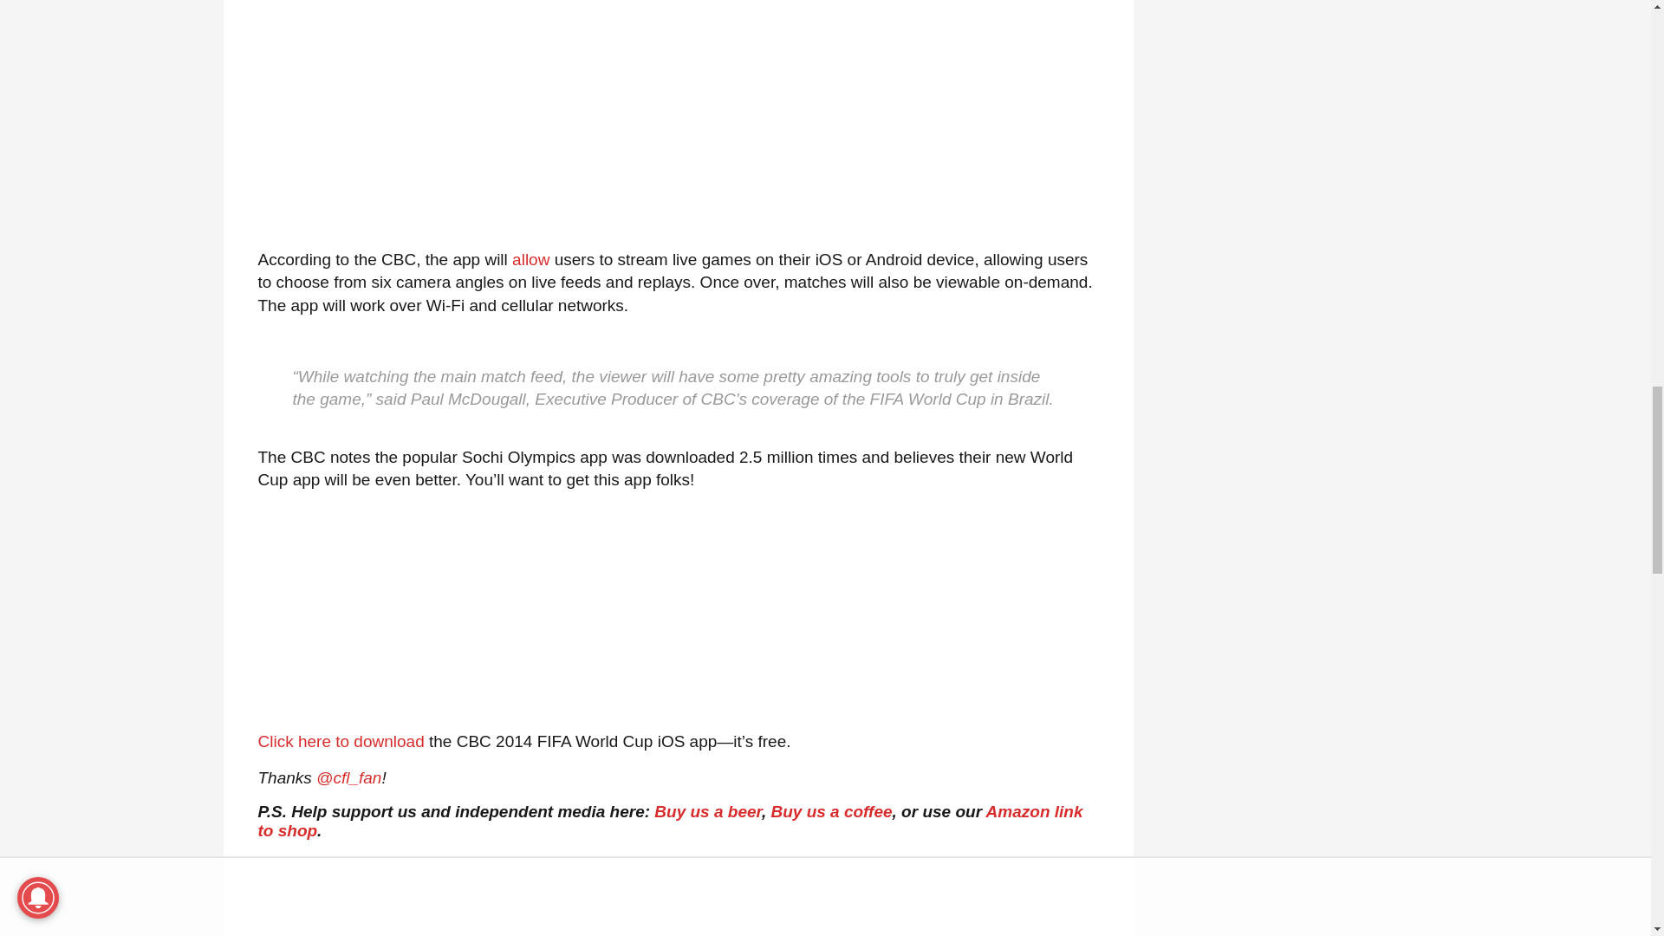 The height and width of the screenshot is (936, 1664). Describe the element at coordinates (830, 811) in the screenshot. I see `Buy us a coffee` at that location.